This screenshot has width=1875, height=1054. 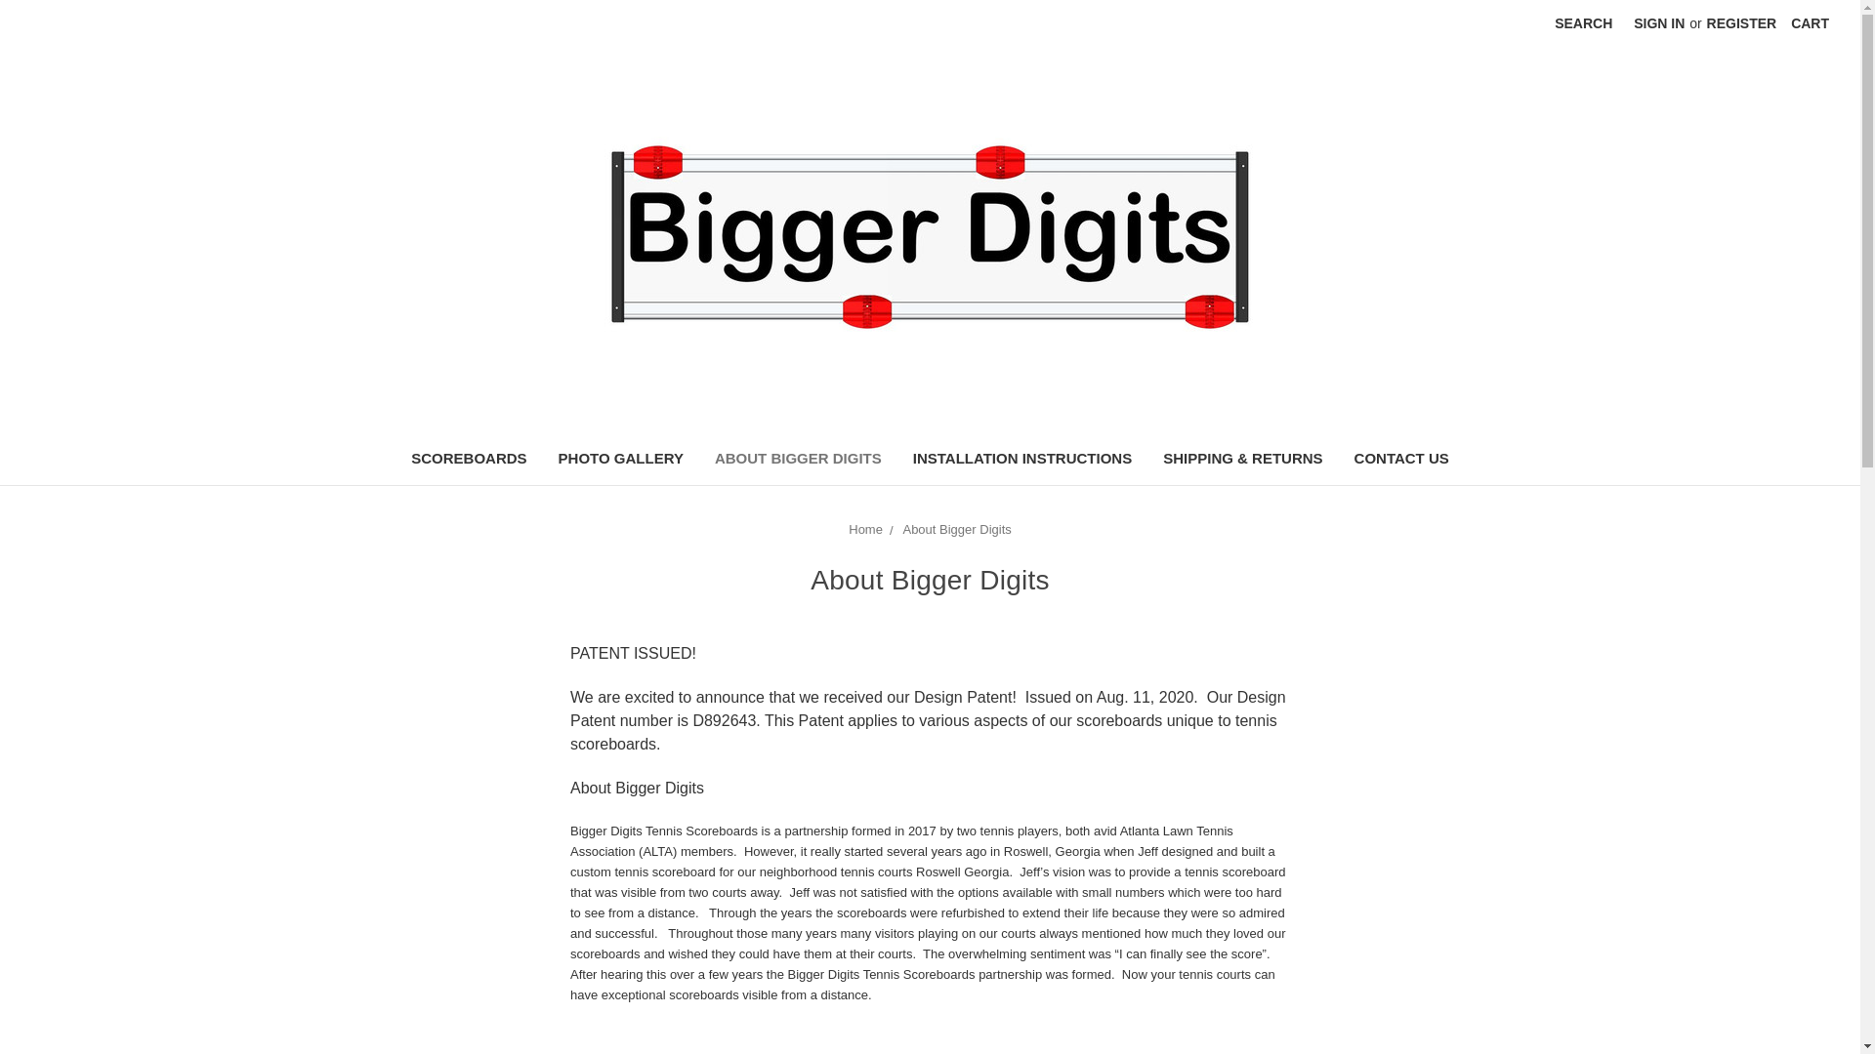 I want to click on CONTACT US, so click(x=1400, y=461).